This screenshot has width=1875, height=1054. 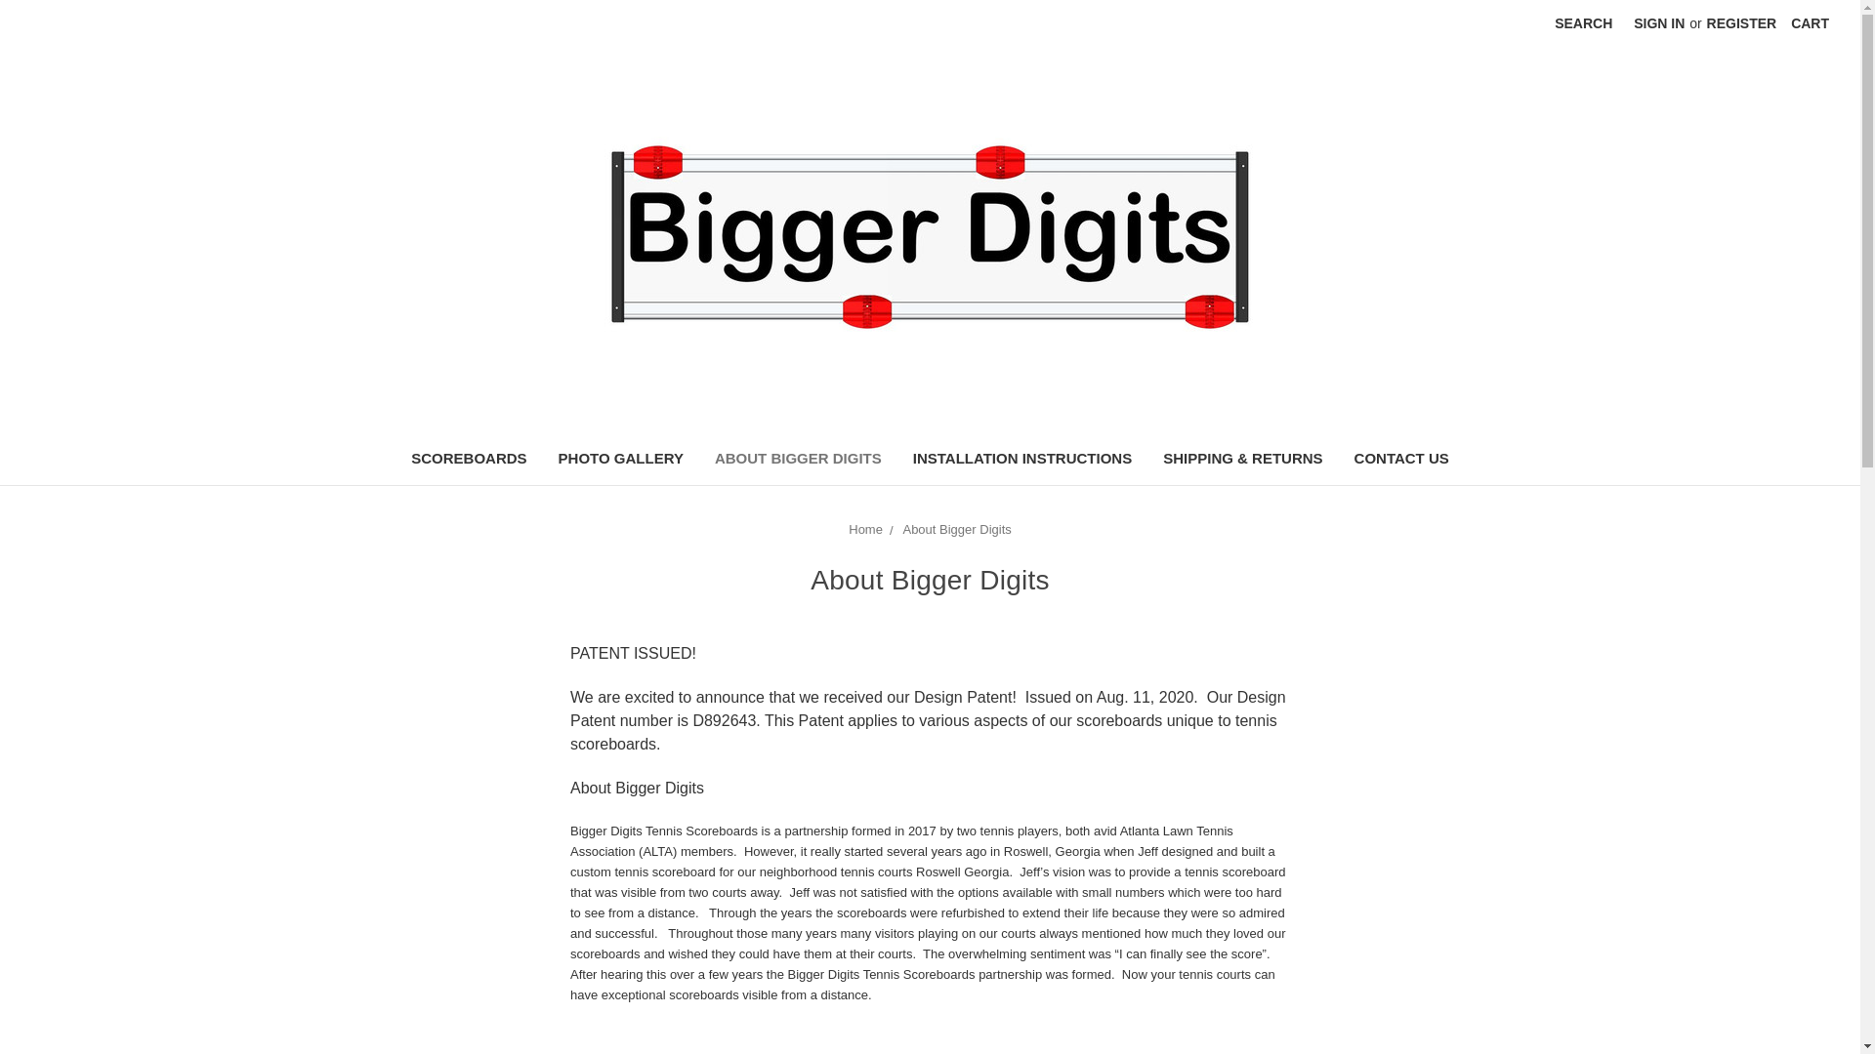 I want to click on CONTACT US, so click(x=1400, y=461).